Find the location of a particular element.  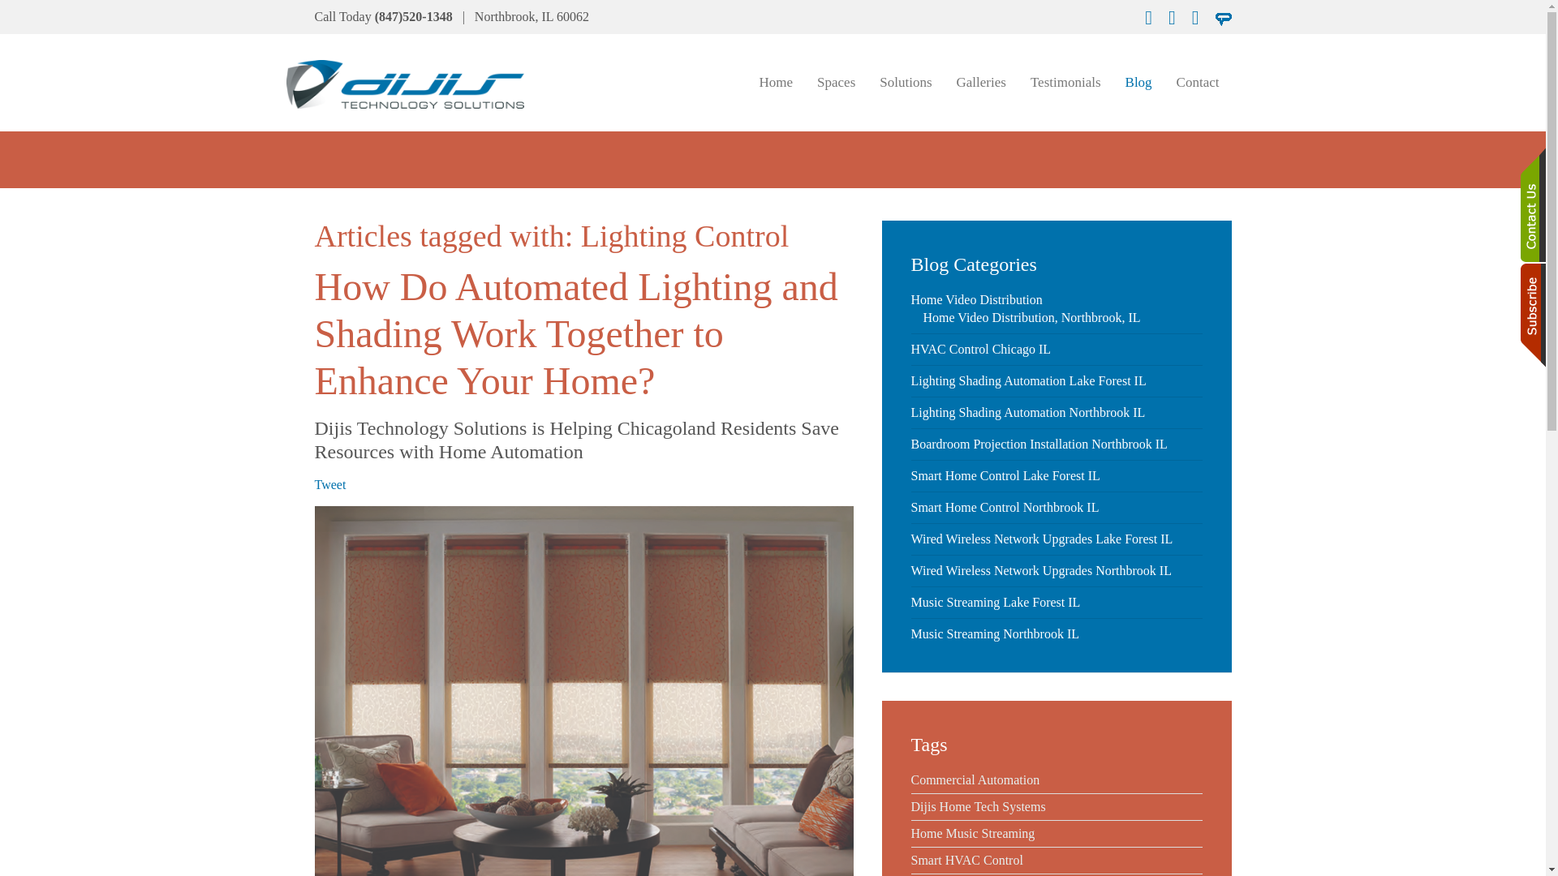

Lighting Shading Automation Northbrook IL is located at coordinates (1027, 412).